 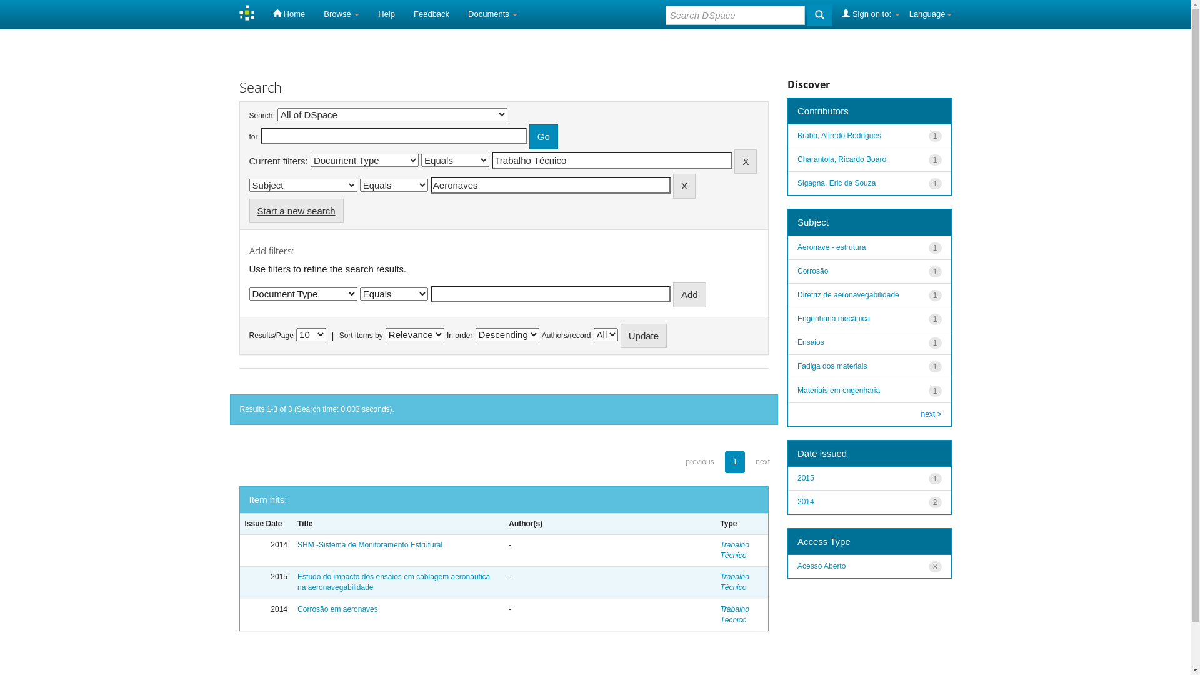 What do you see at coordinates (746, 161) in the screenshot?
I see `X` at bounding box center [746, 161].